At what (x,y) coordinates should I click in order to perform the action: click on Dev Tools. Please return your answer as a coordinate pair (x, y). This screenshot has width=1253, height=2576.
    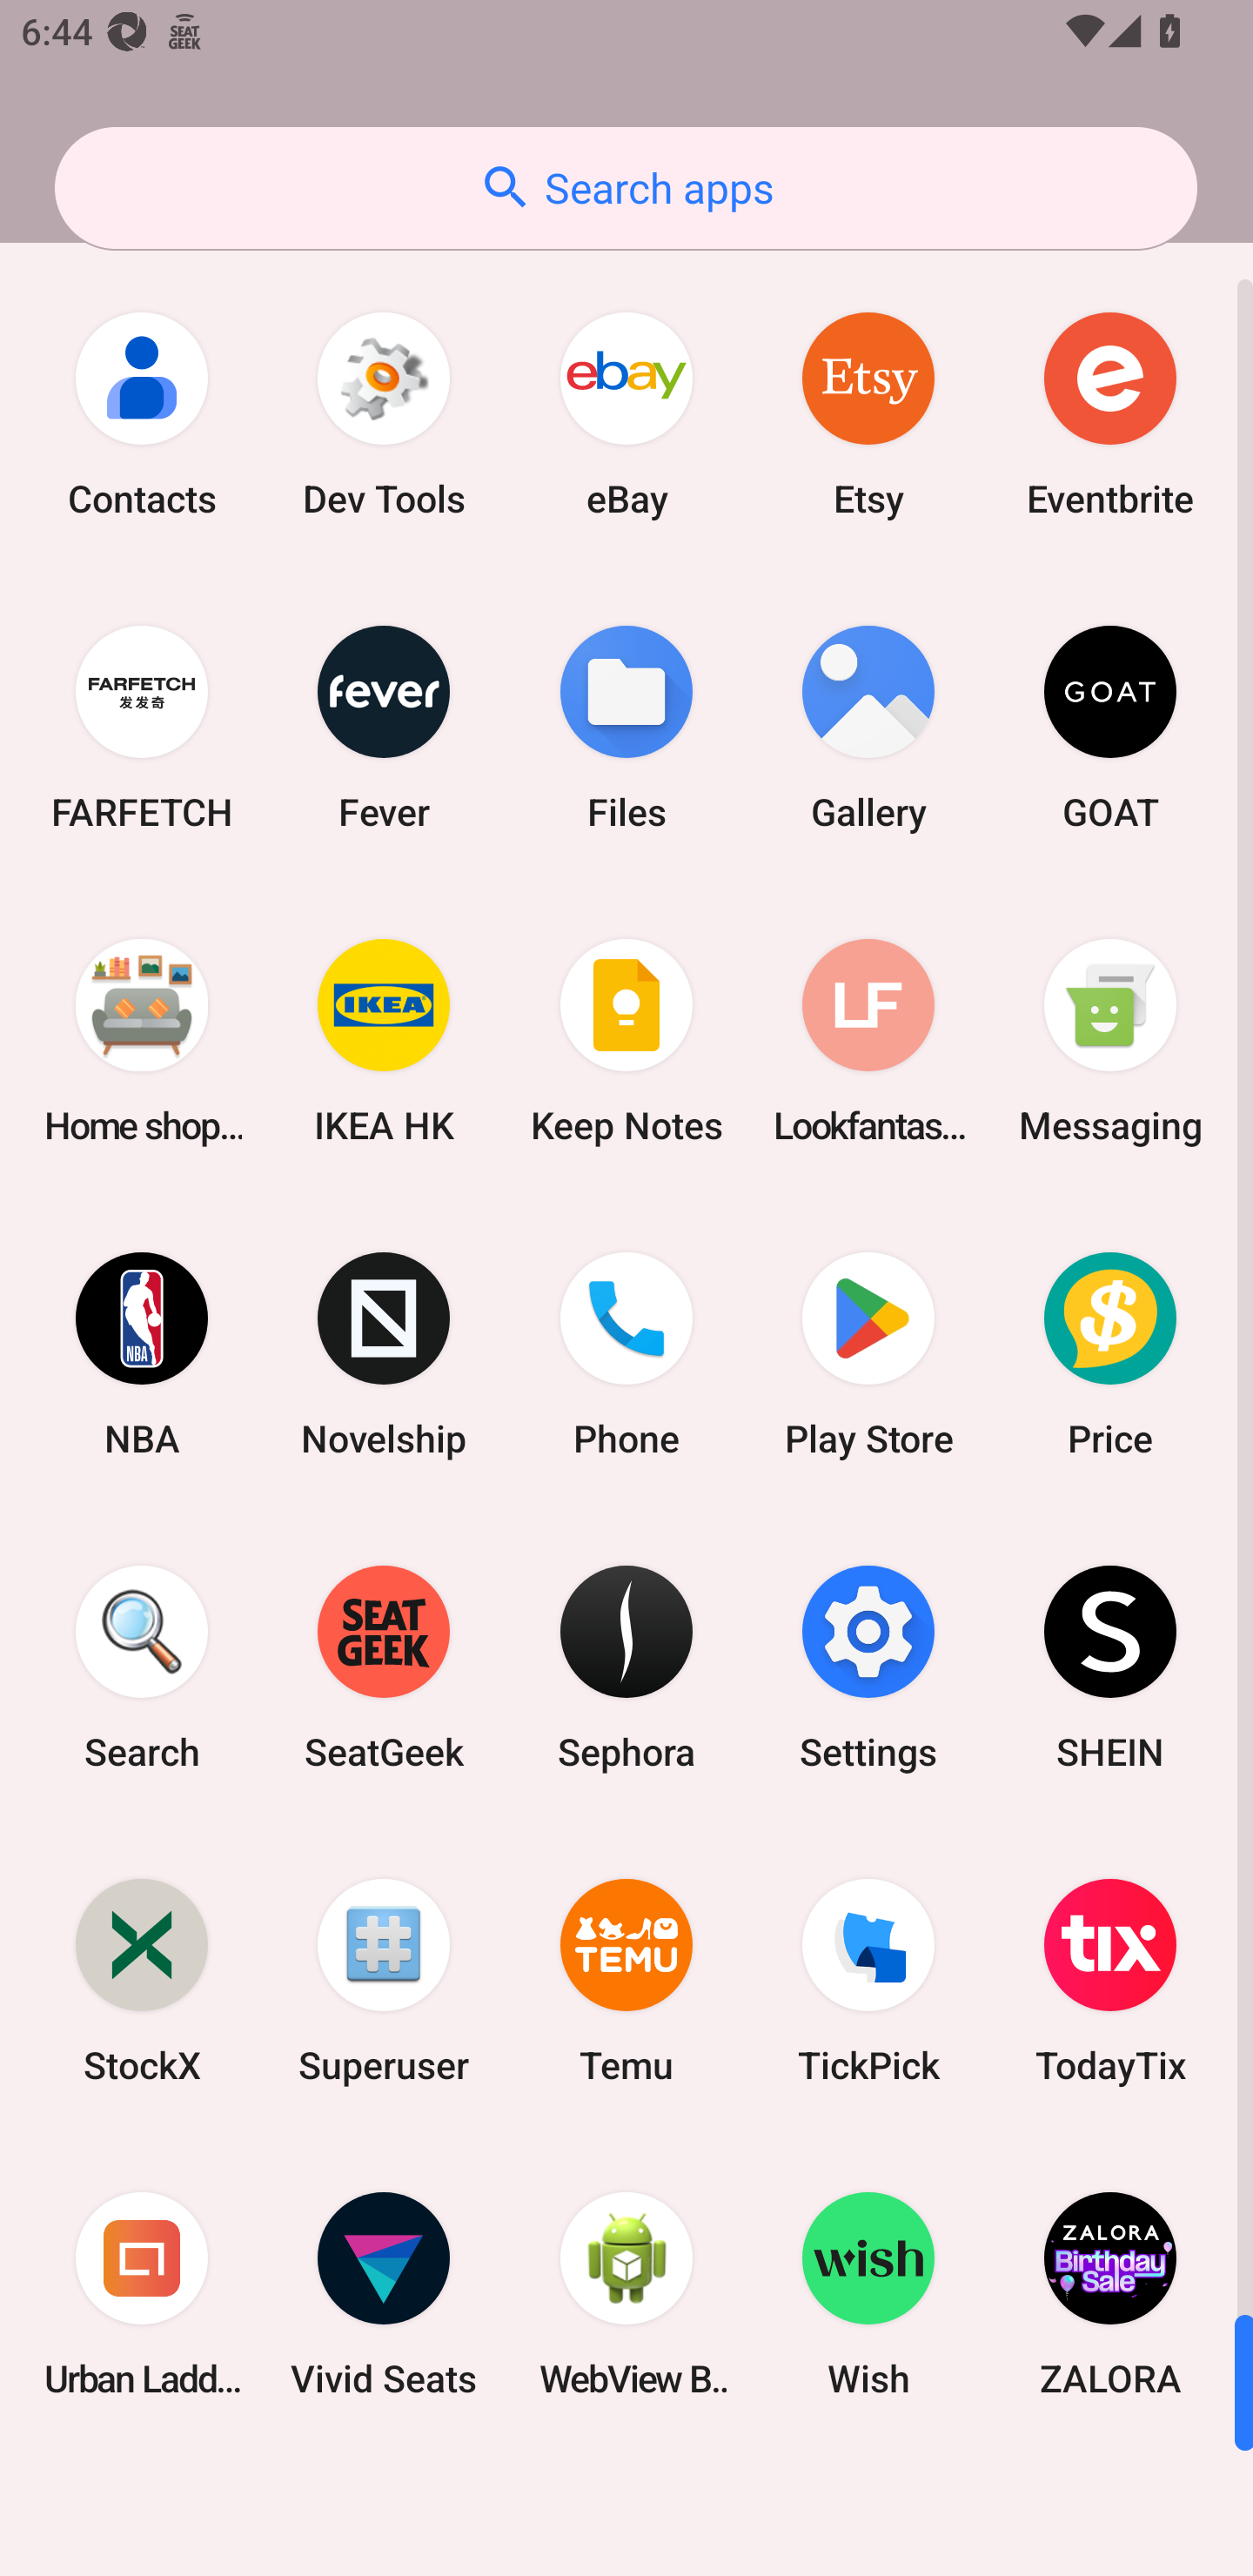
    Looking at the image, I should click on (384, 414).